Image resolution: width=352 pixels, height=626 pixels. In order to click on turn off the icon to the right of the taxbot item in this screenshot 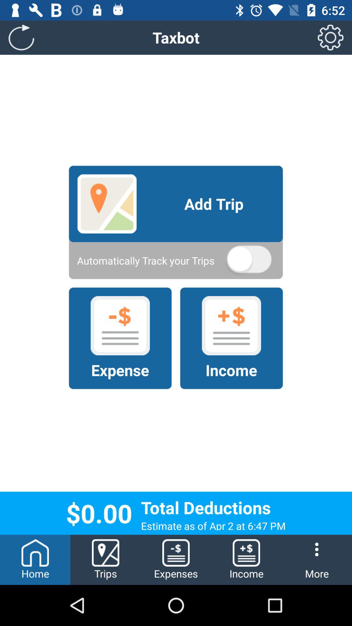, I will do `click(330, 37)`.